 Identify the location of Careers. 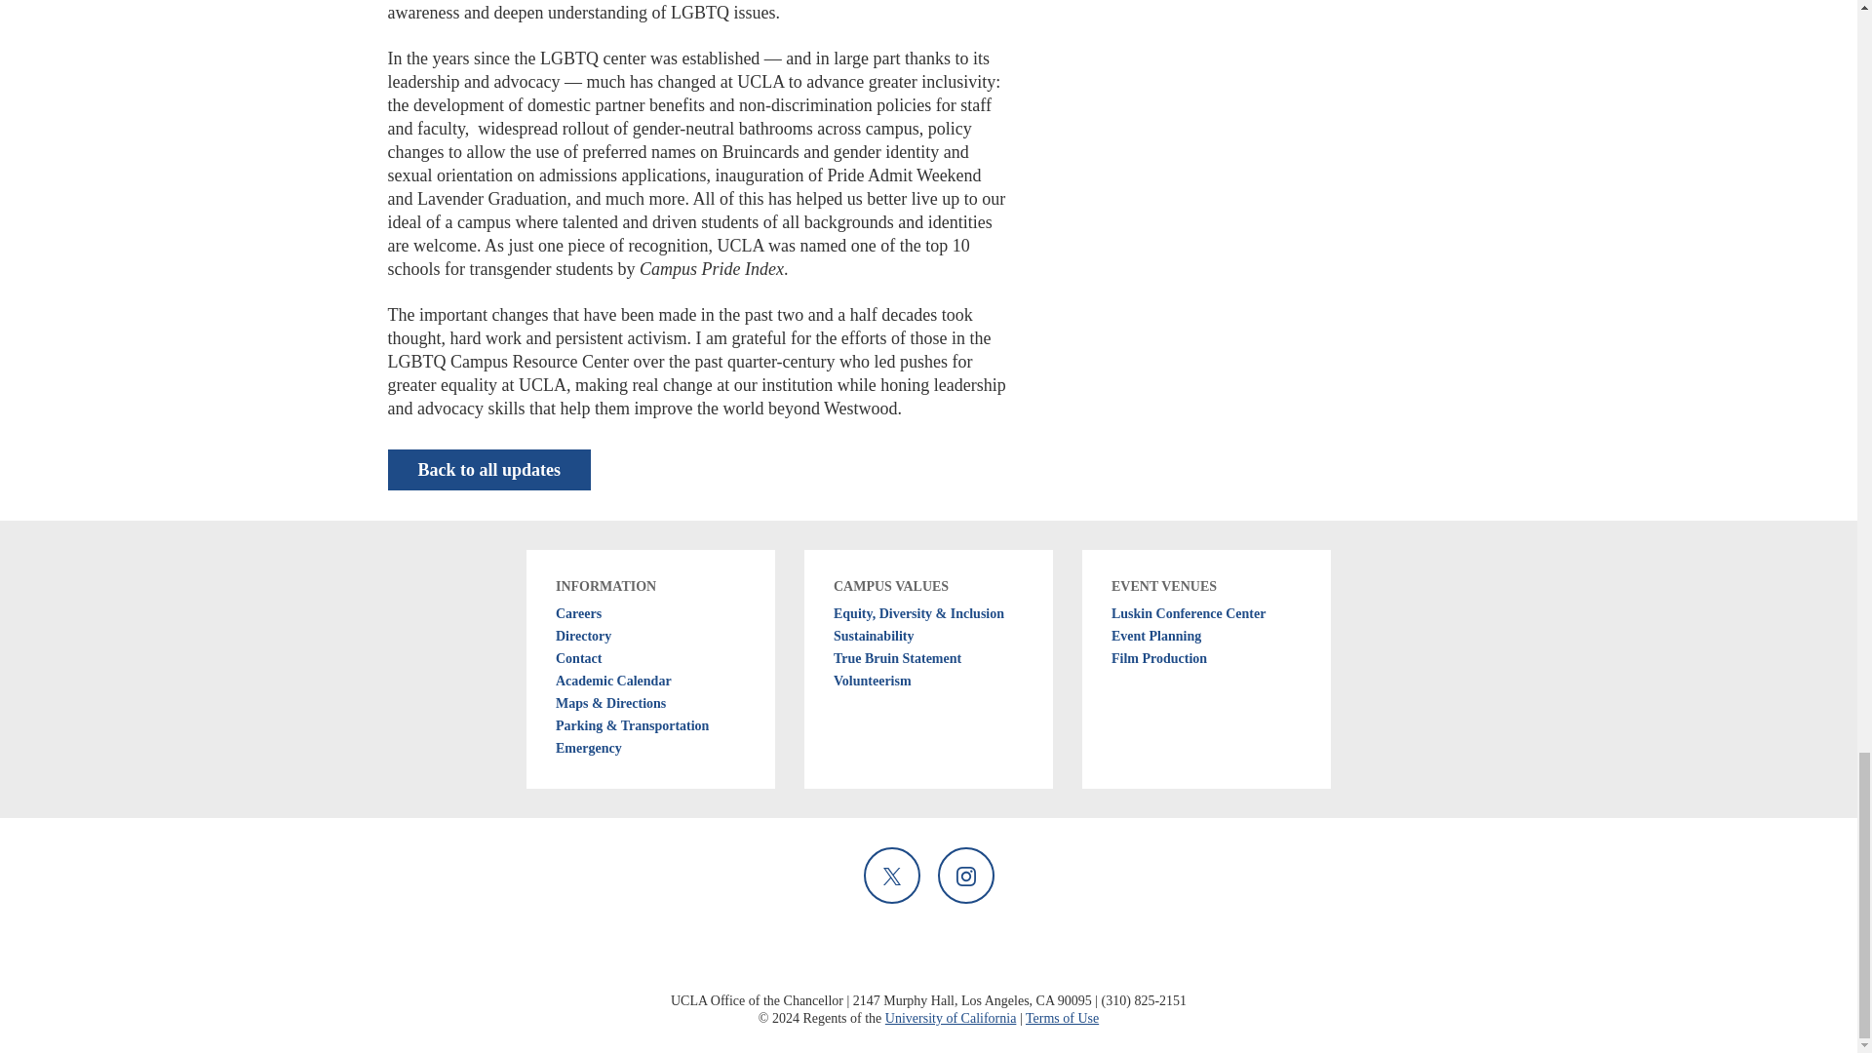
(649, 613).